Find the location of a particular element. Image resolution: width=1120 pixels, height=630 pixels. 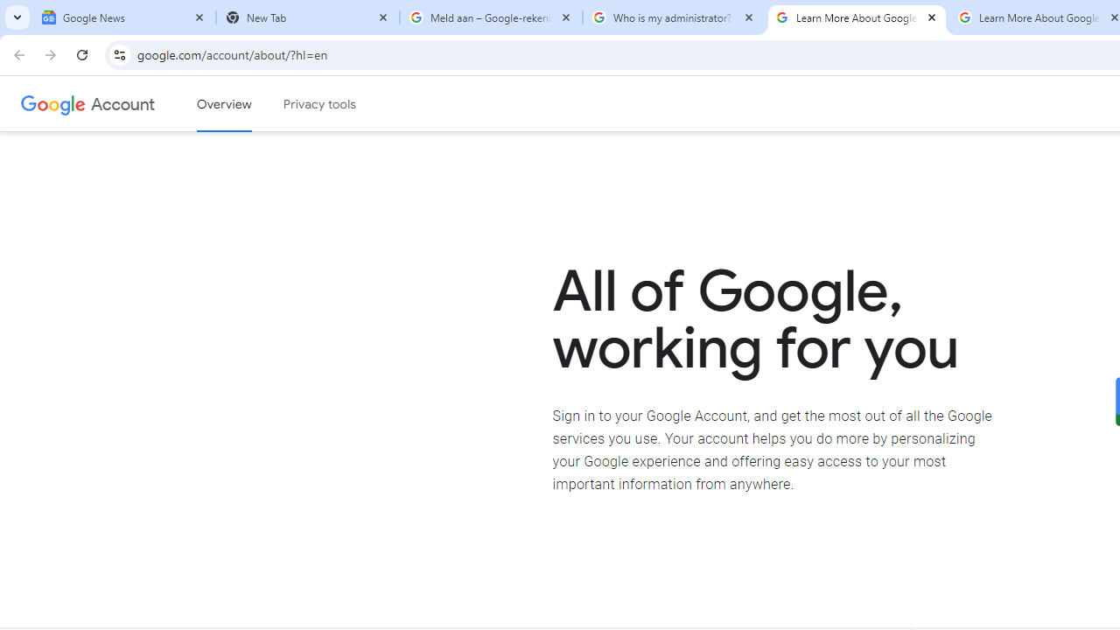

Google Account overview is located at coordinates (224, 104).